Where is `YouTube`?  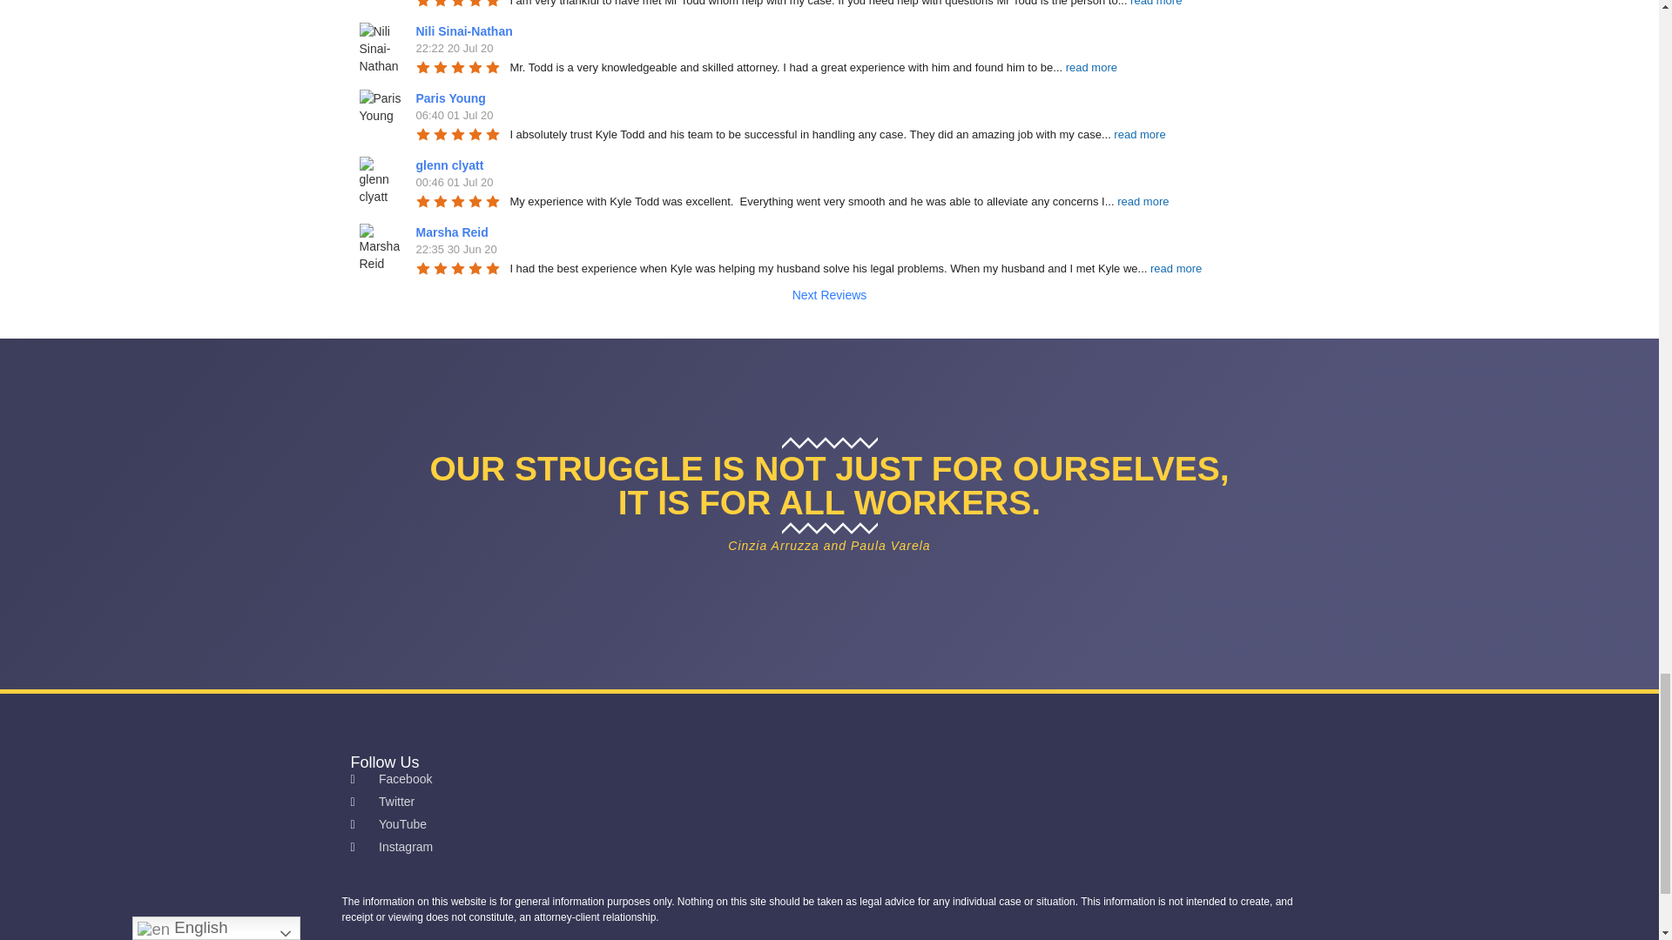
YouTube is located at coordinates (828, 824).